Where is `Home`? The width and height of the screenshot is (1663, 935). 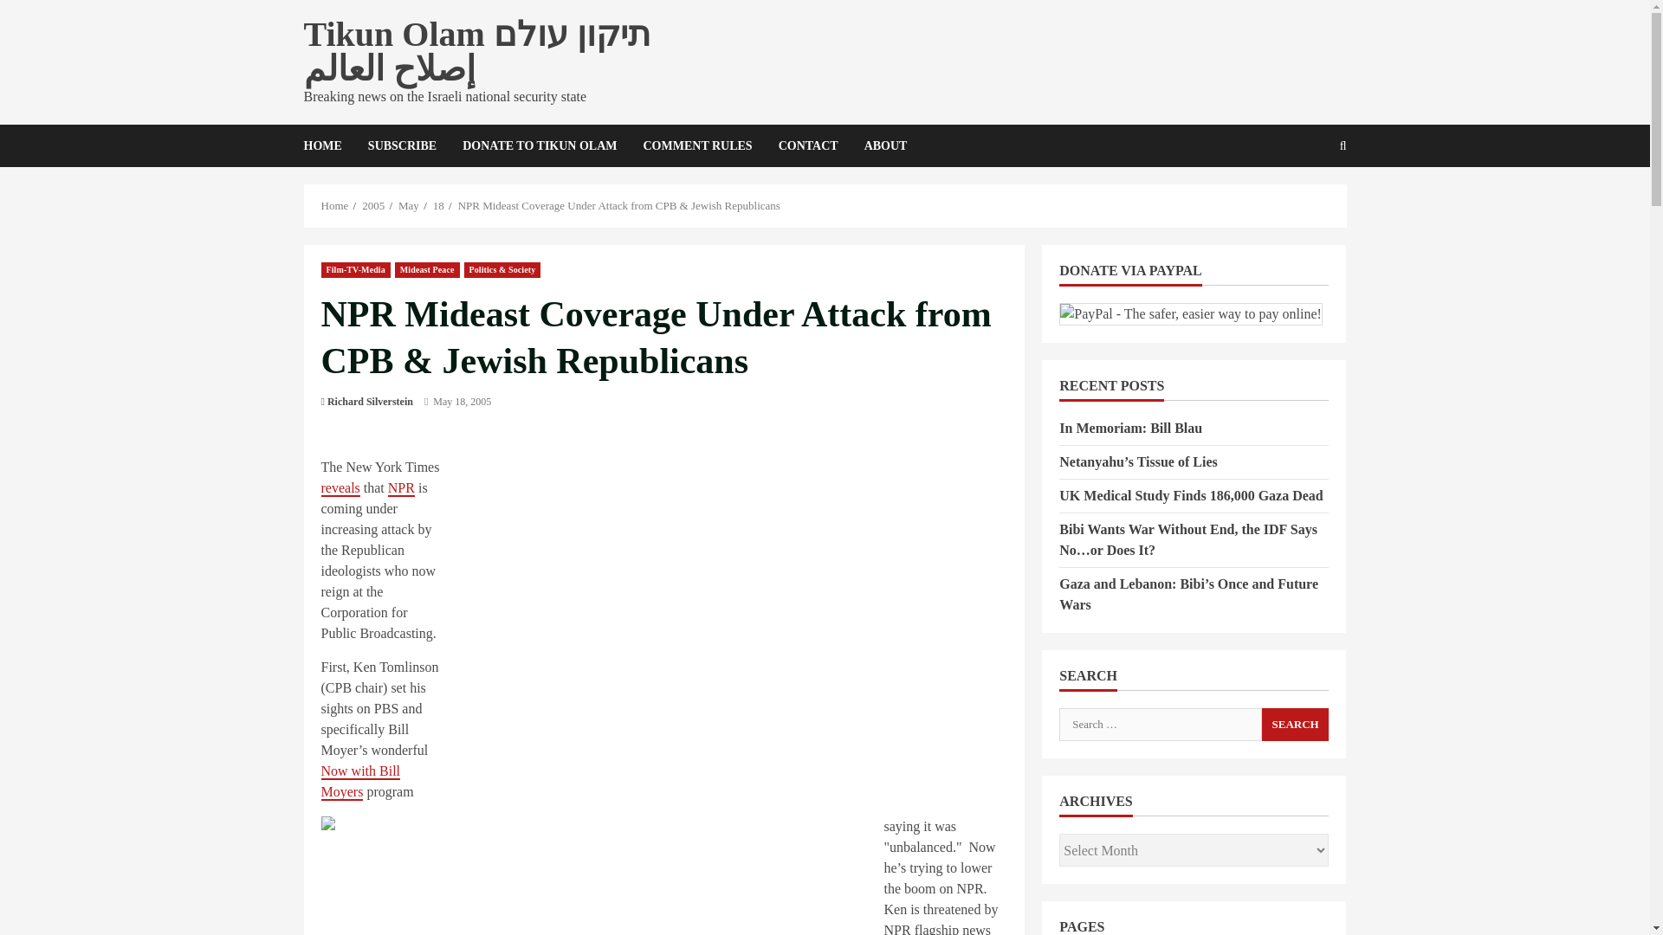
Home is located at coordinates (334, 206).